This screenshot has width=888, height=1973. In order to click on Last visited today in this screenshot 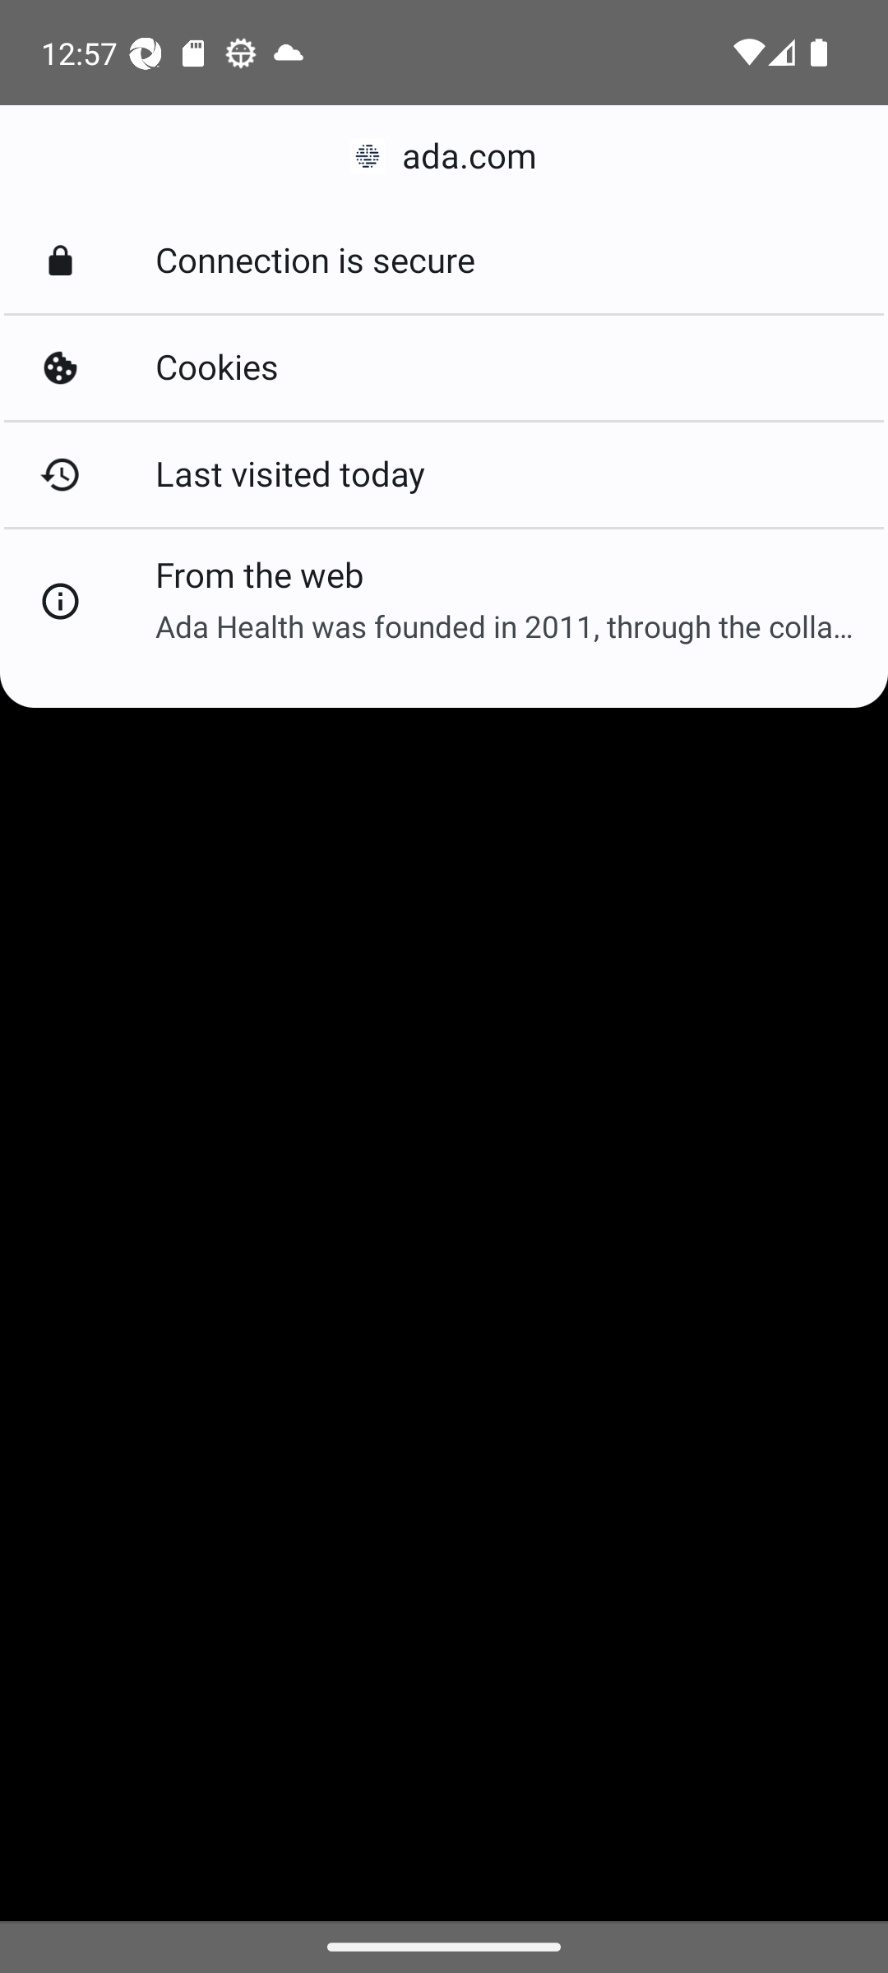, I will do `click(444, 474)`.